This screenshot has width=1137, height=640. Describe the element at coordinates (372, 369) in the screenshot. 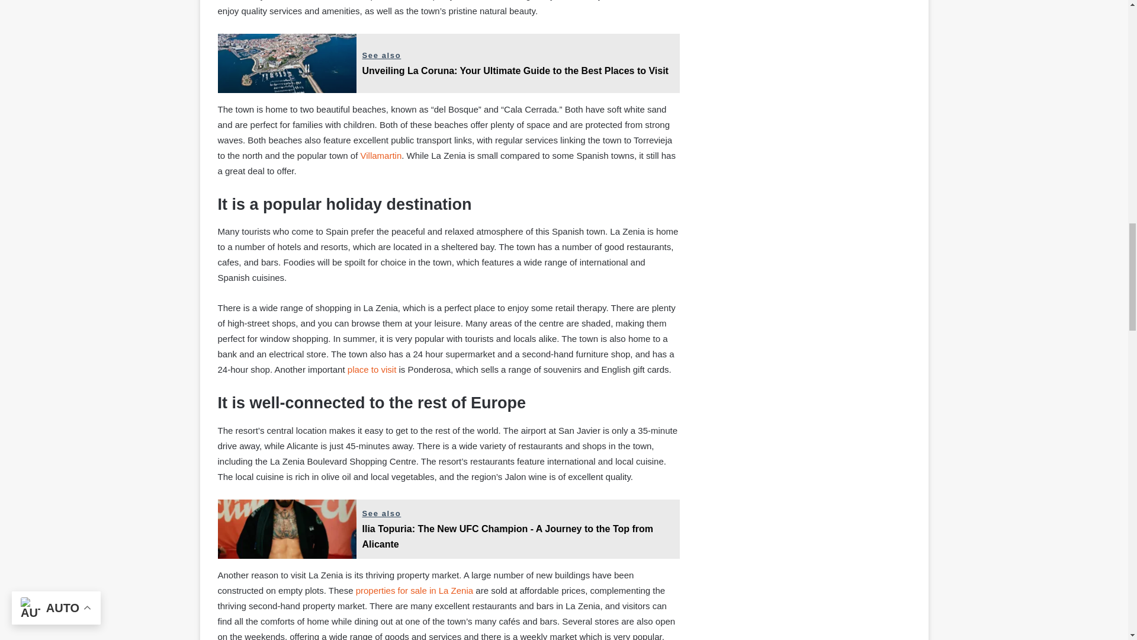

I see `place to visit` at that location.